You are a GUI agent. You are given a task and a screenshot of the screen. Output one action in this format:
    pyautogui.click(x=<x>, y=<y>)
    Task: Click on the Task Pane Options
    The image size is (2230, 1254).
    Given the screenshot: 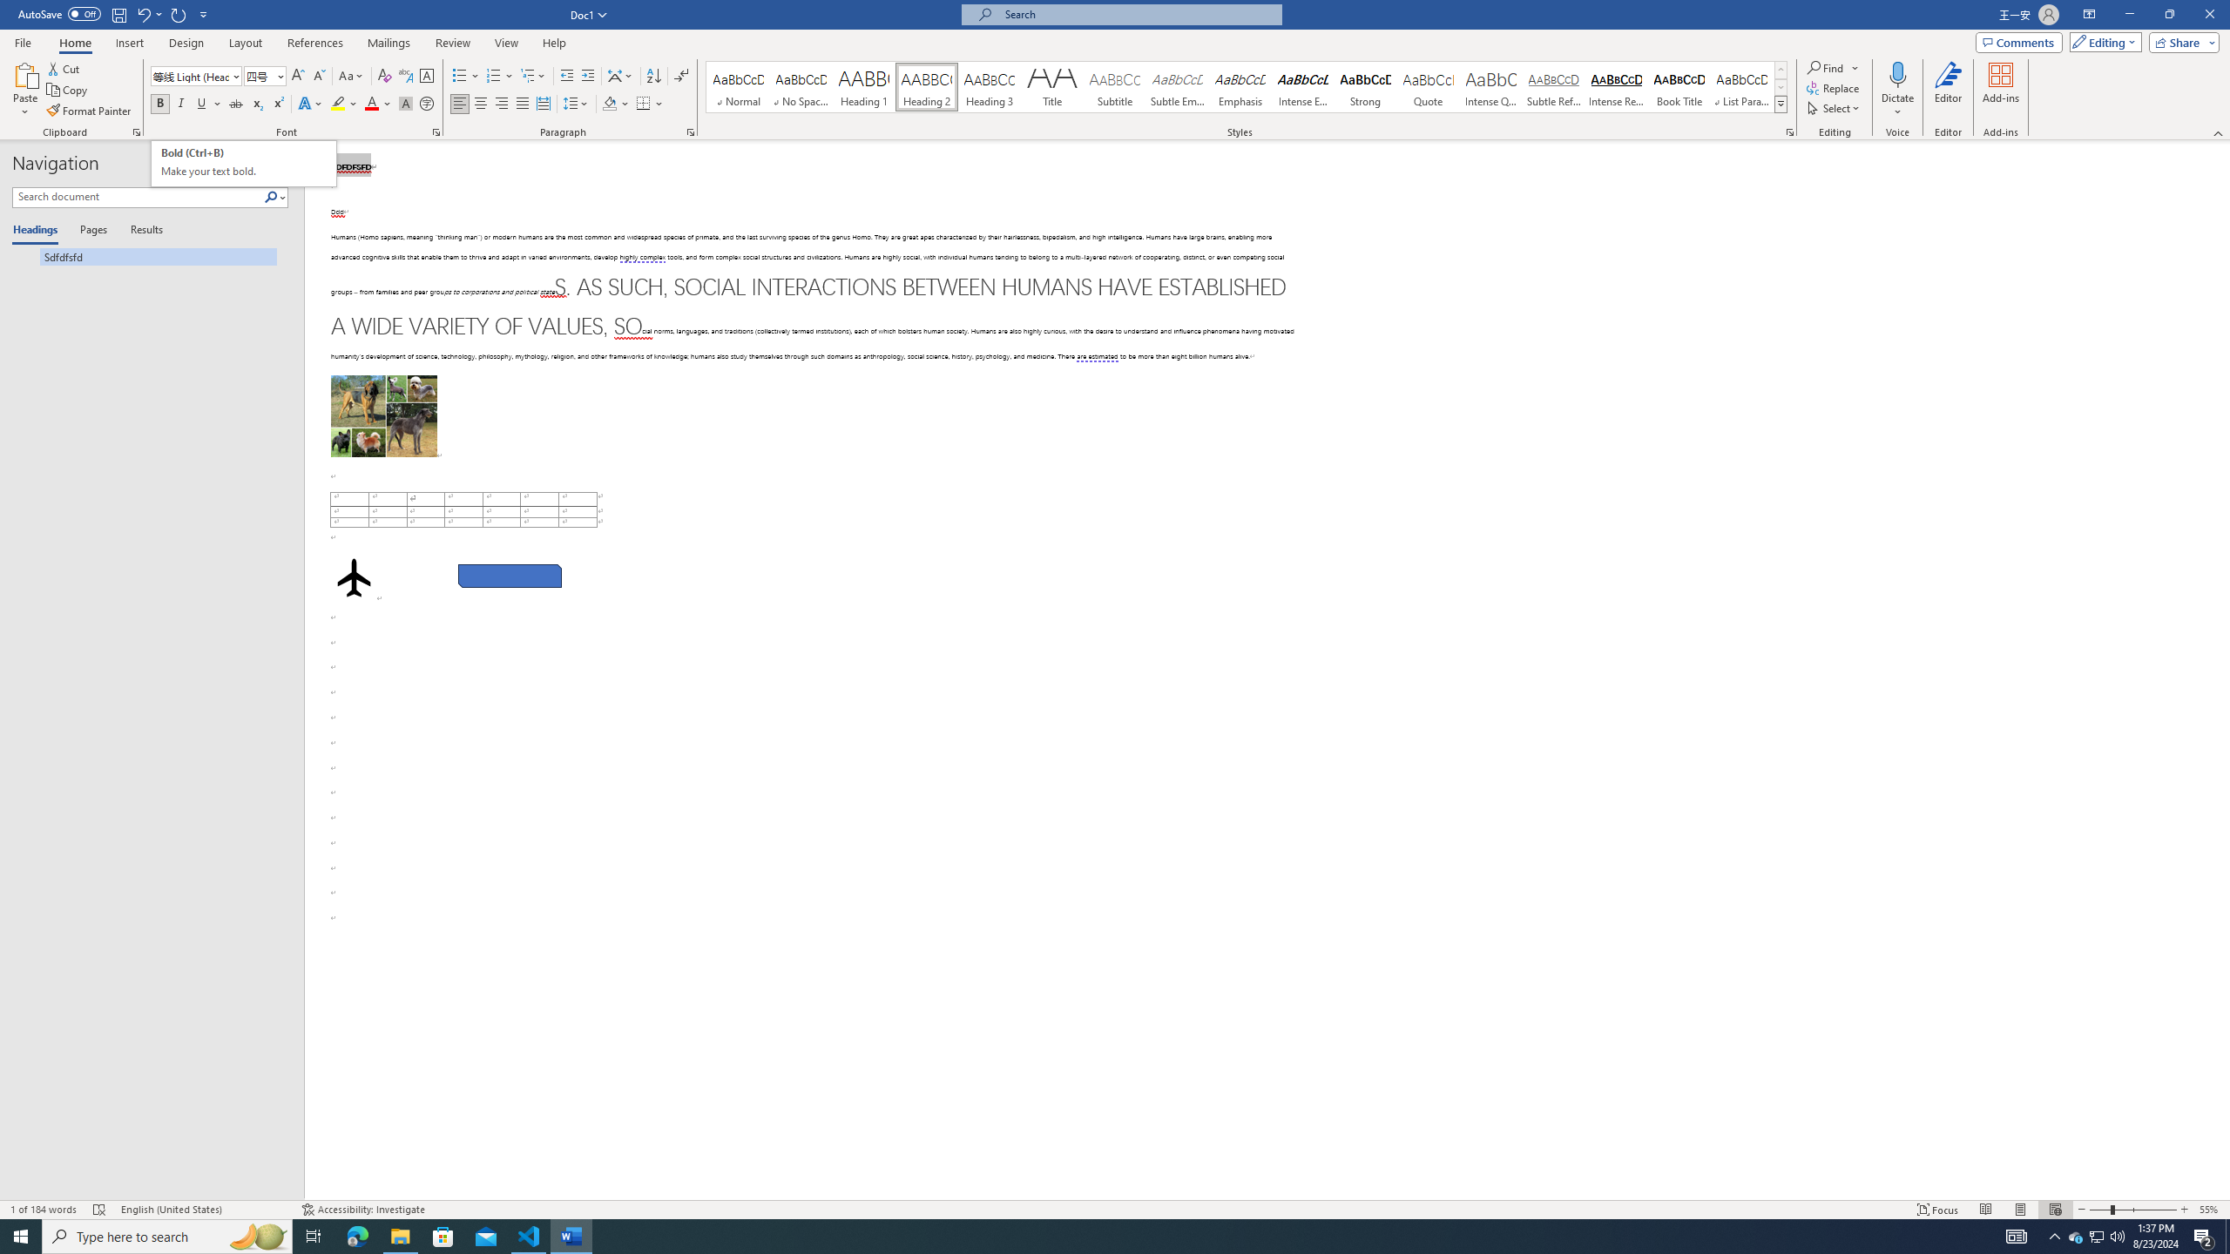 What is the action you would take?
    pyautogui.click(x=256, y=165)
    